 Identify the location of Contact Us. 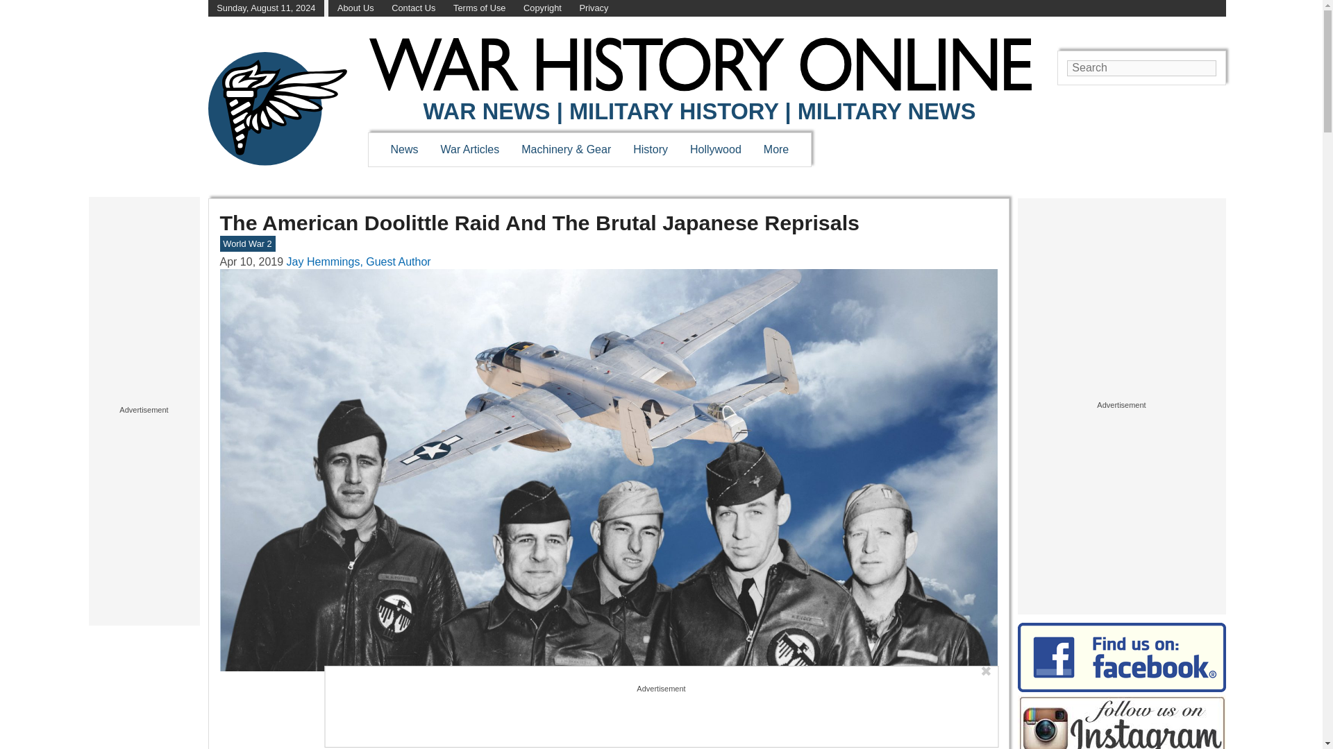
(414, 8).